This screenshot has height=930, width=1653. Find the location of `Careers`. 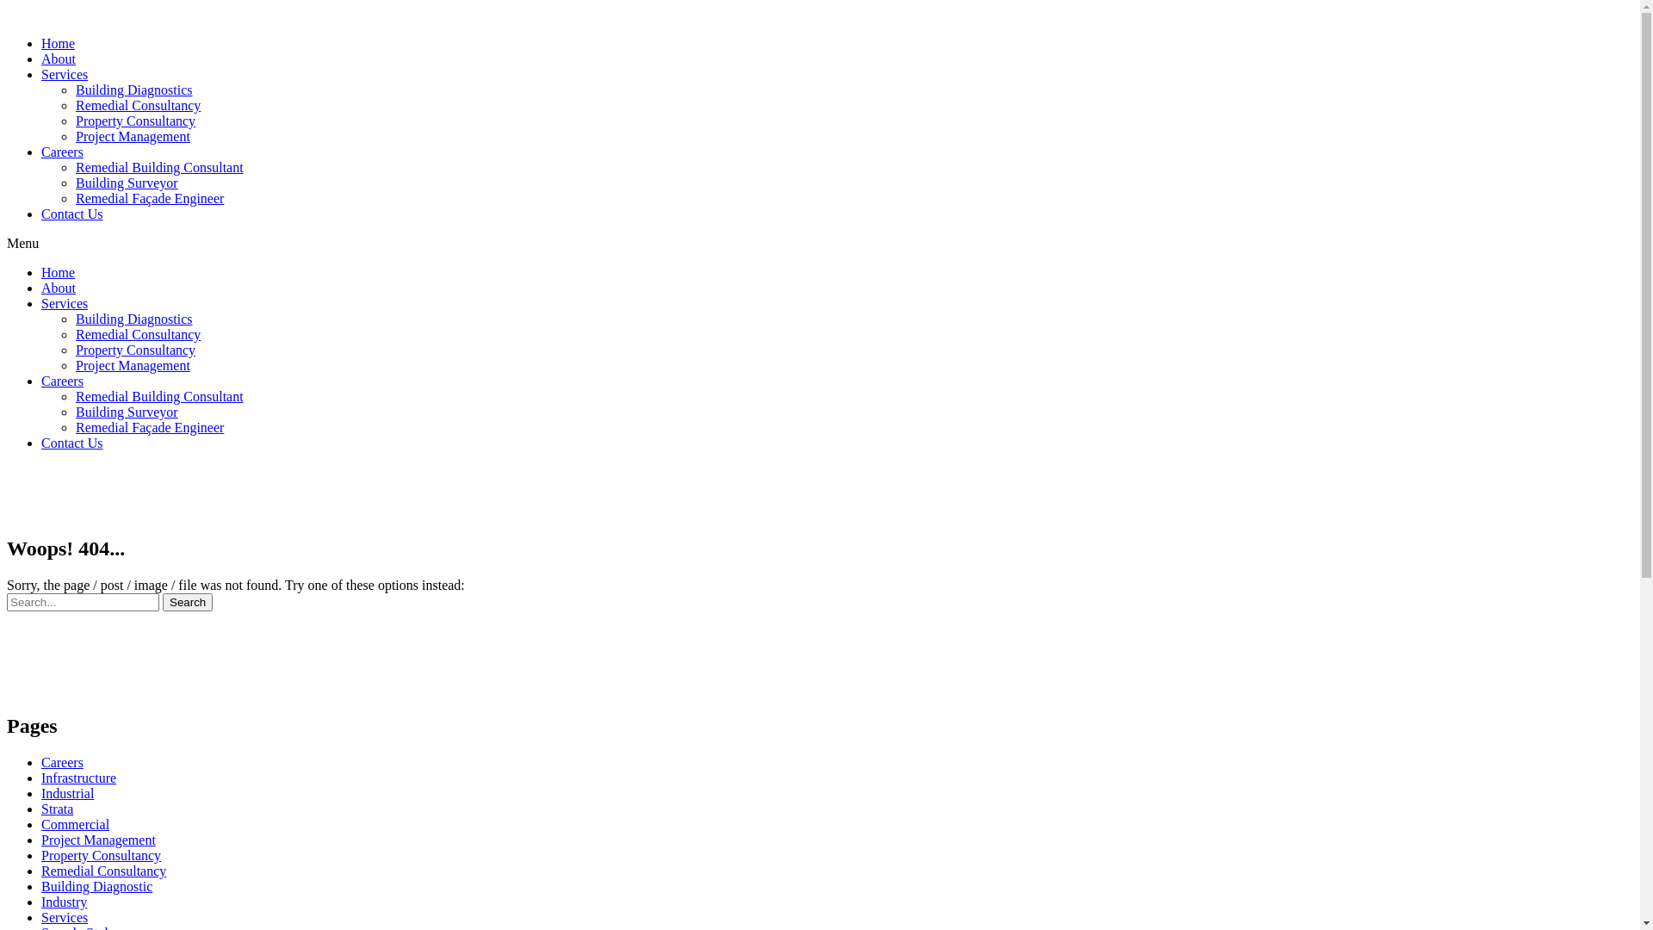

Careers is located at coordinates (62, 762).